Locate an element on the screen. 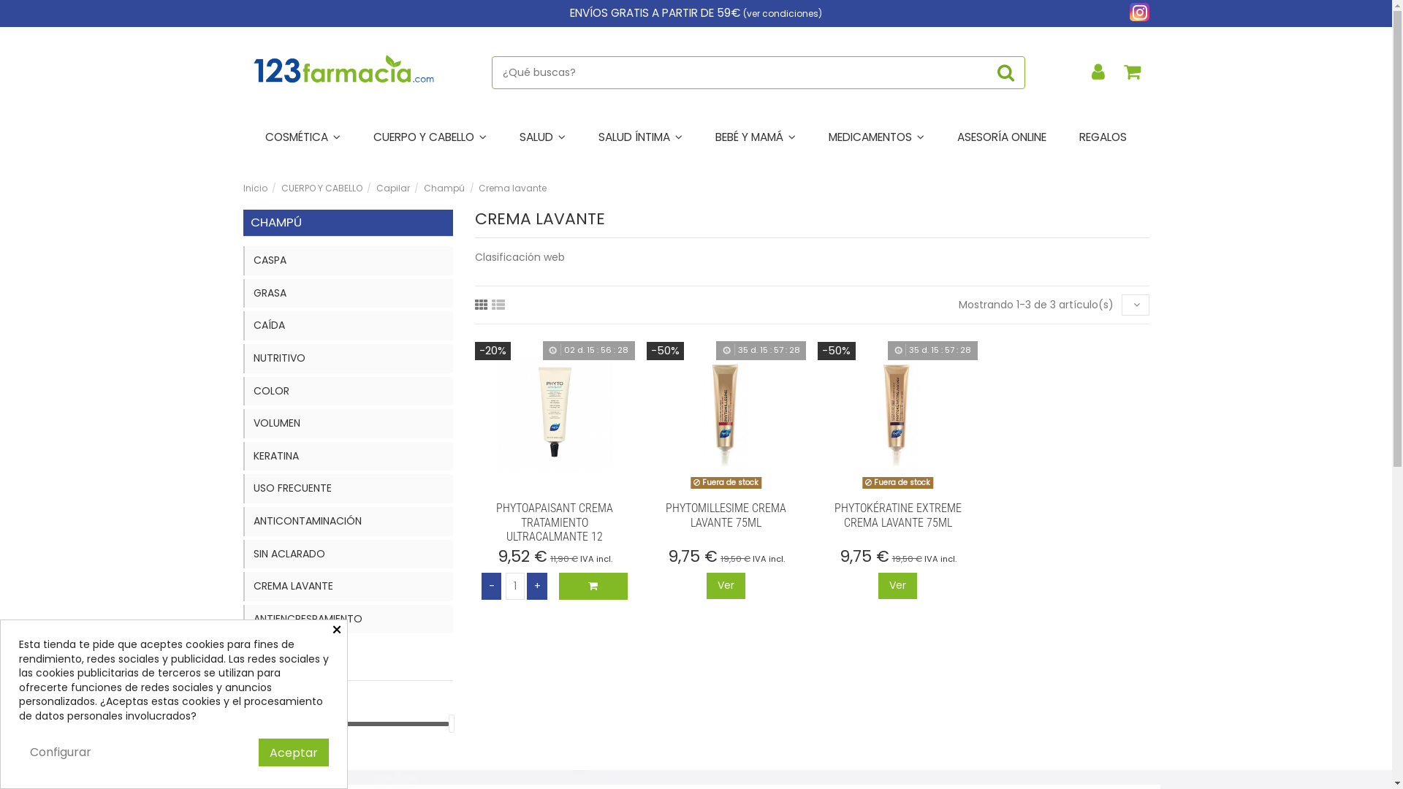  (ver condiciones) is located at coordinates (783, 13).